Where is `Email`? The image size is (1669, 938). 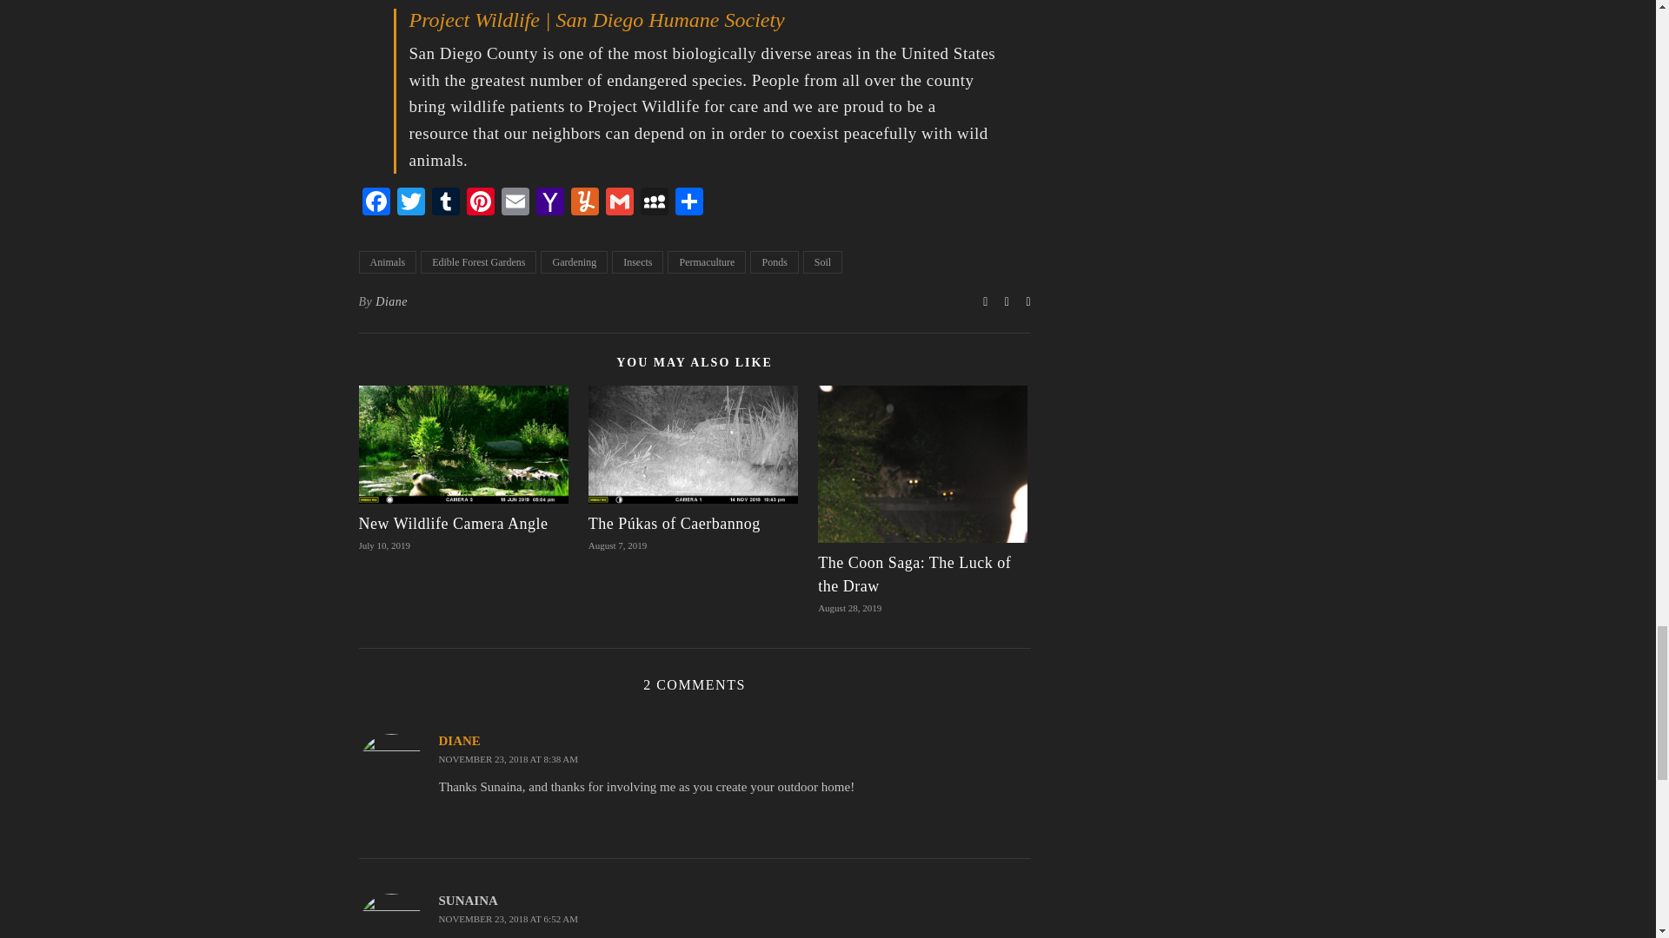
Email is located at coordinates (515, 203).